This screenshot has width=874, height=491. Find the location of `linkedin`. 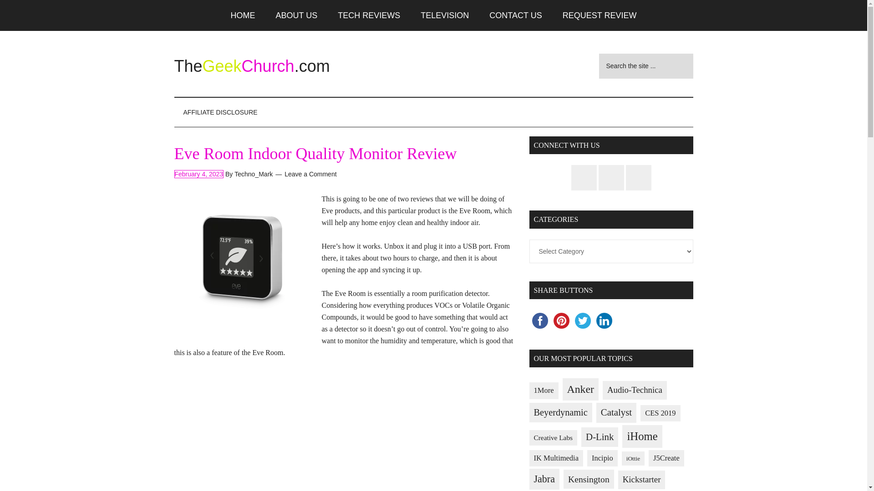

linkedin is located at coordinates (604, 321).